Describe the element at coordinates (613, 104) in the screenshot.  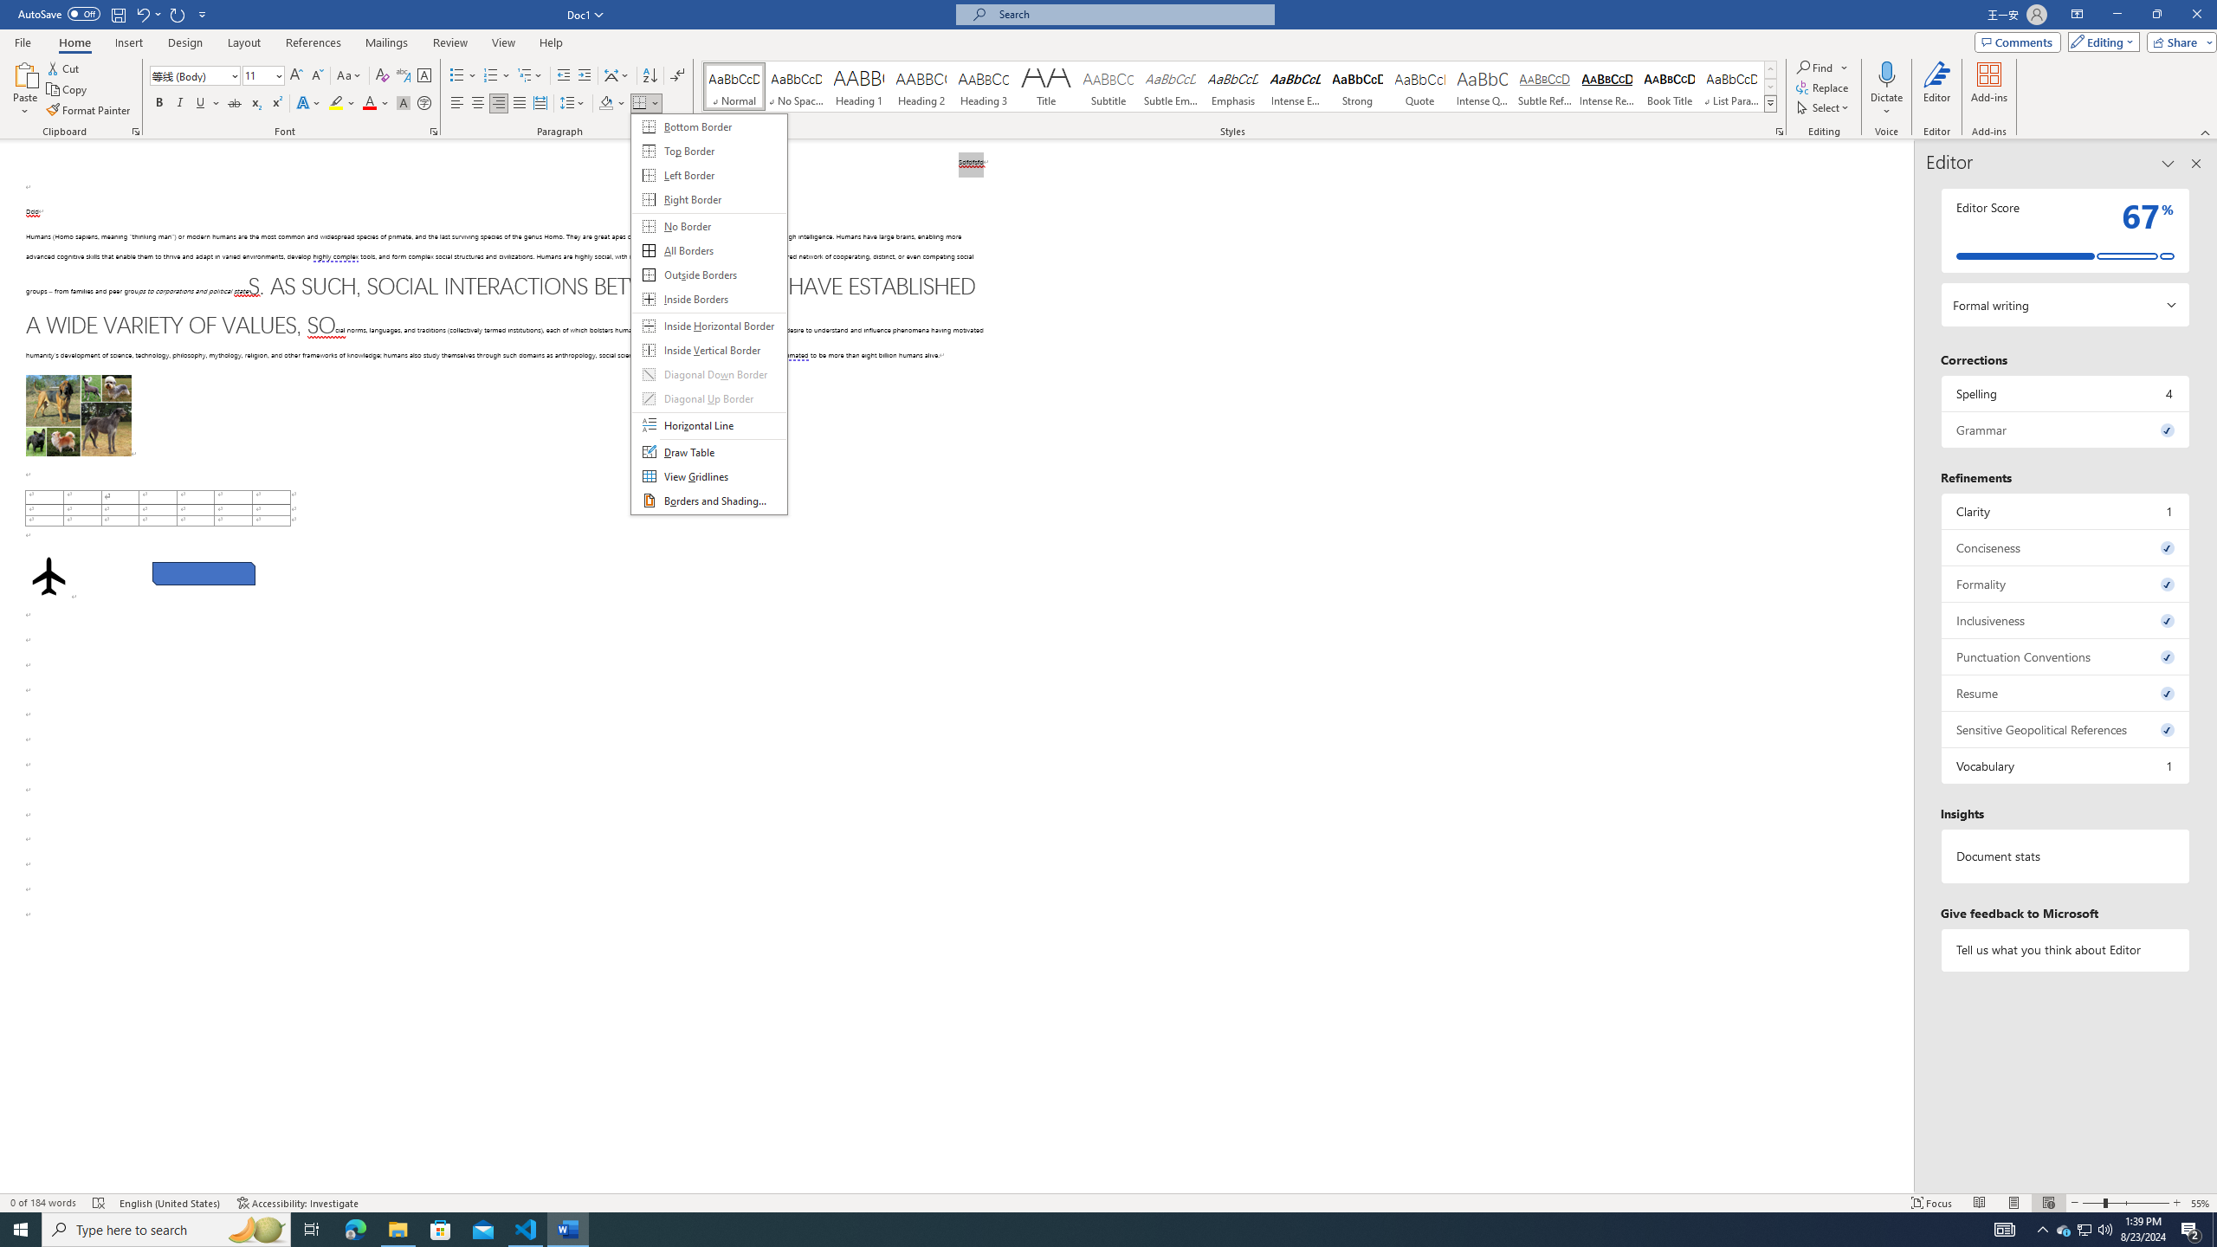
I see `Shading` at that location.